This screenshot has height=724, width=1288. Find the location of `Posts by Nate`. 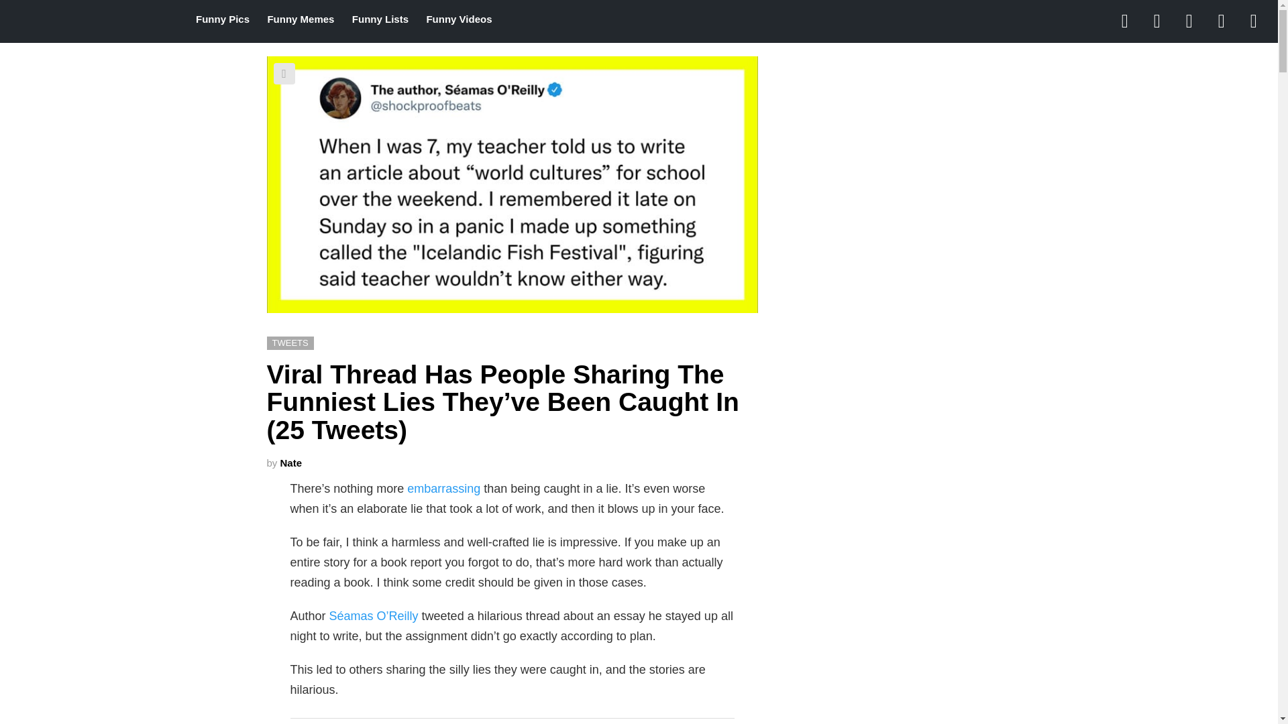

Posts by Nate is located at coordinates (291, 463).